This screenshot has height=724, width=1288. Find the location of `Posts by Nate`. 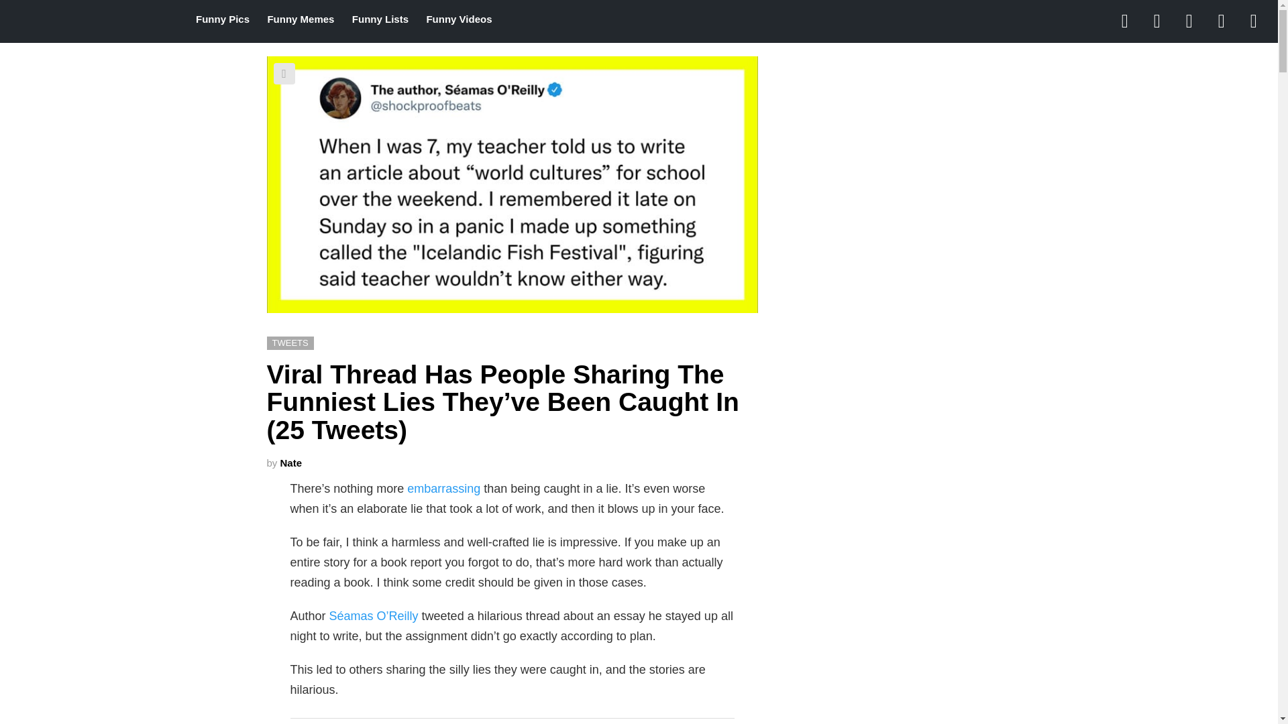

Posts by Nate is located at coordinates (291, 463).